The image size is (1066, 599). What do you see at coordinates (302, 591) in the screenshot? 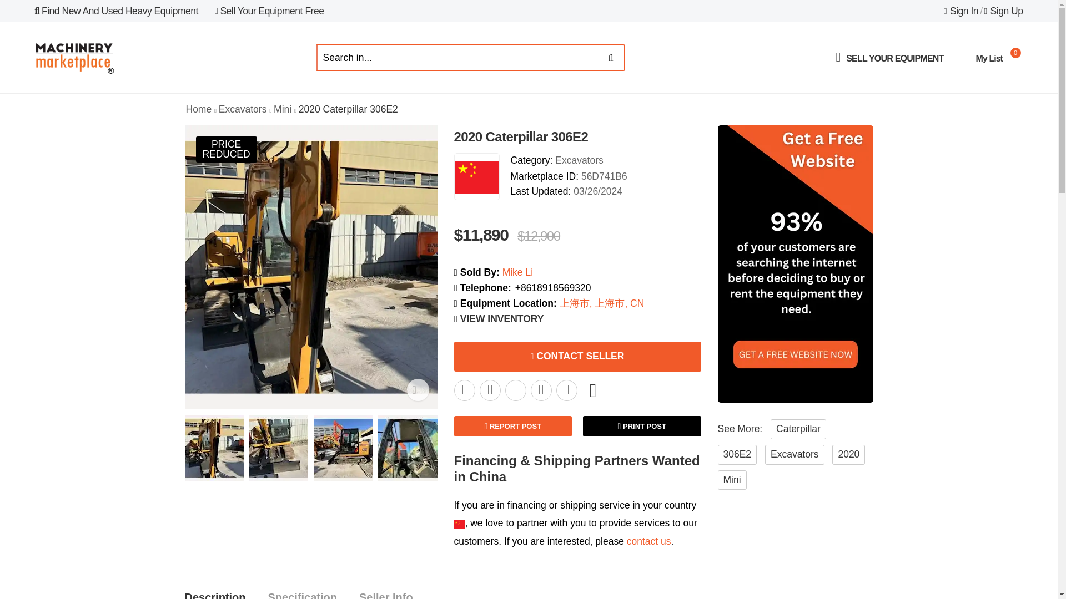
I see `Description` at bounding box center [302, 591].